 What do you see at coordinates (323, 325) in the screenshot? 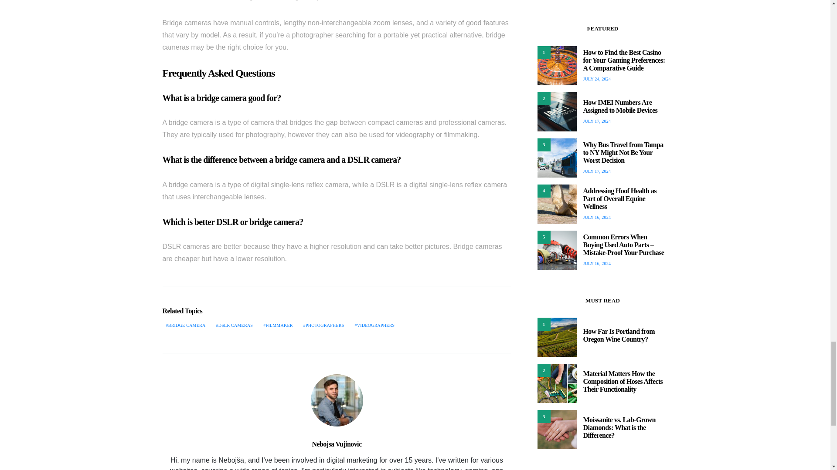
I see `PHOTOGRAPHERS` at bounding box center [323, 325].